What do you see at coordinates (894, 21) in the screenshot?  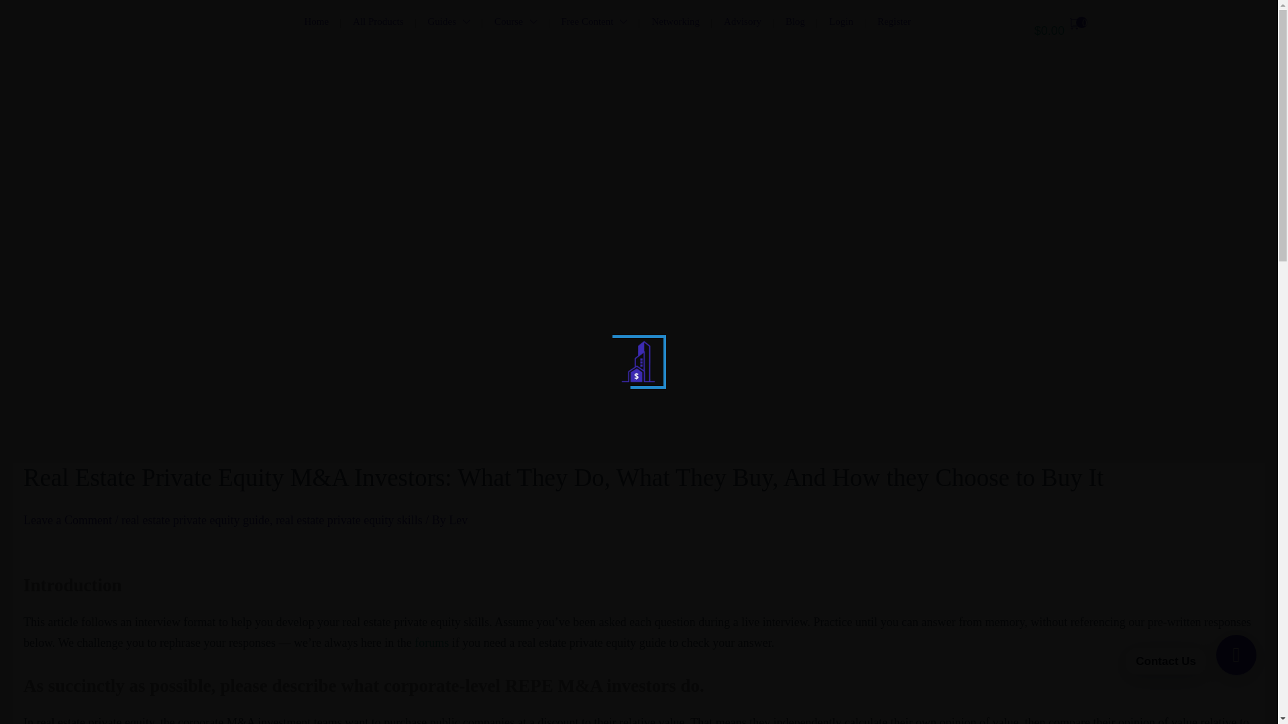 I see `Register` at bounding box center [894, 21].